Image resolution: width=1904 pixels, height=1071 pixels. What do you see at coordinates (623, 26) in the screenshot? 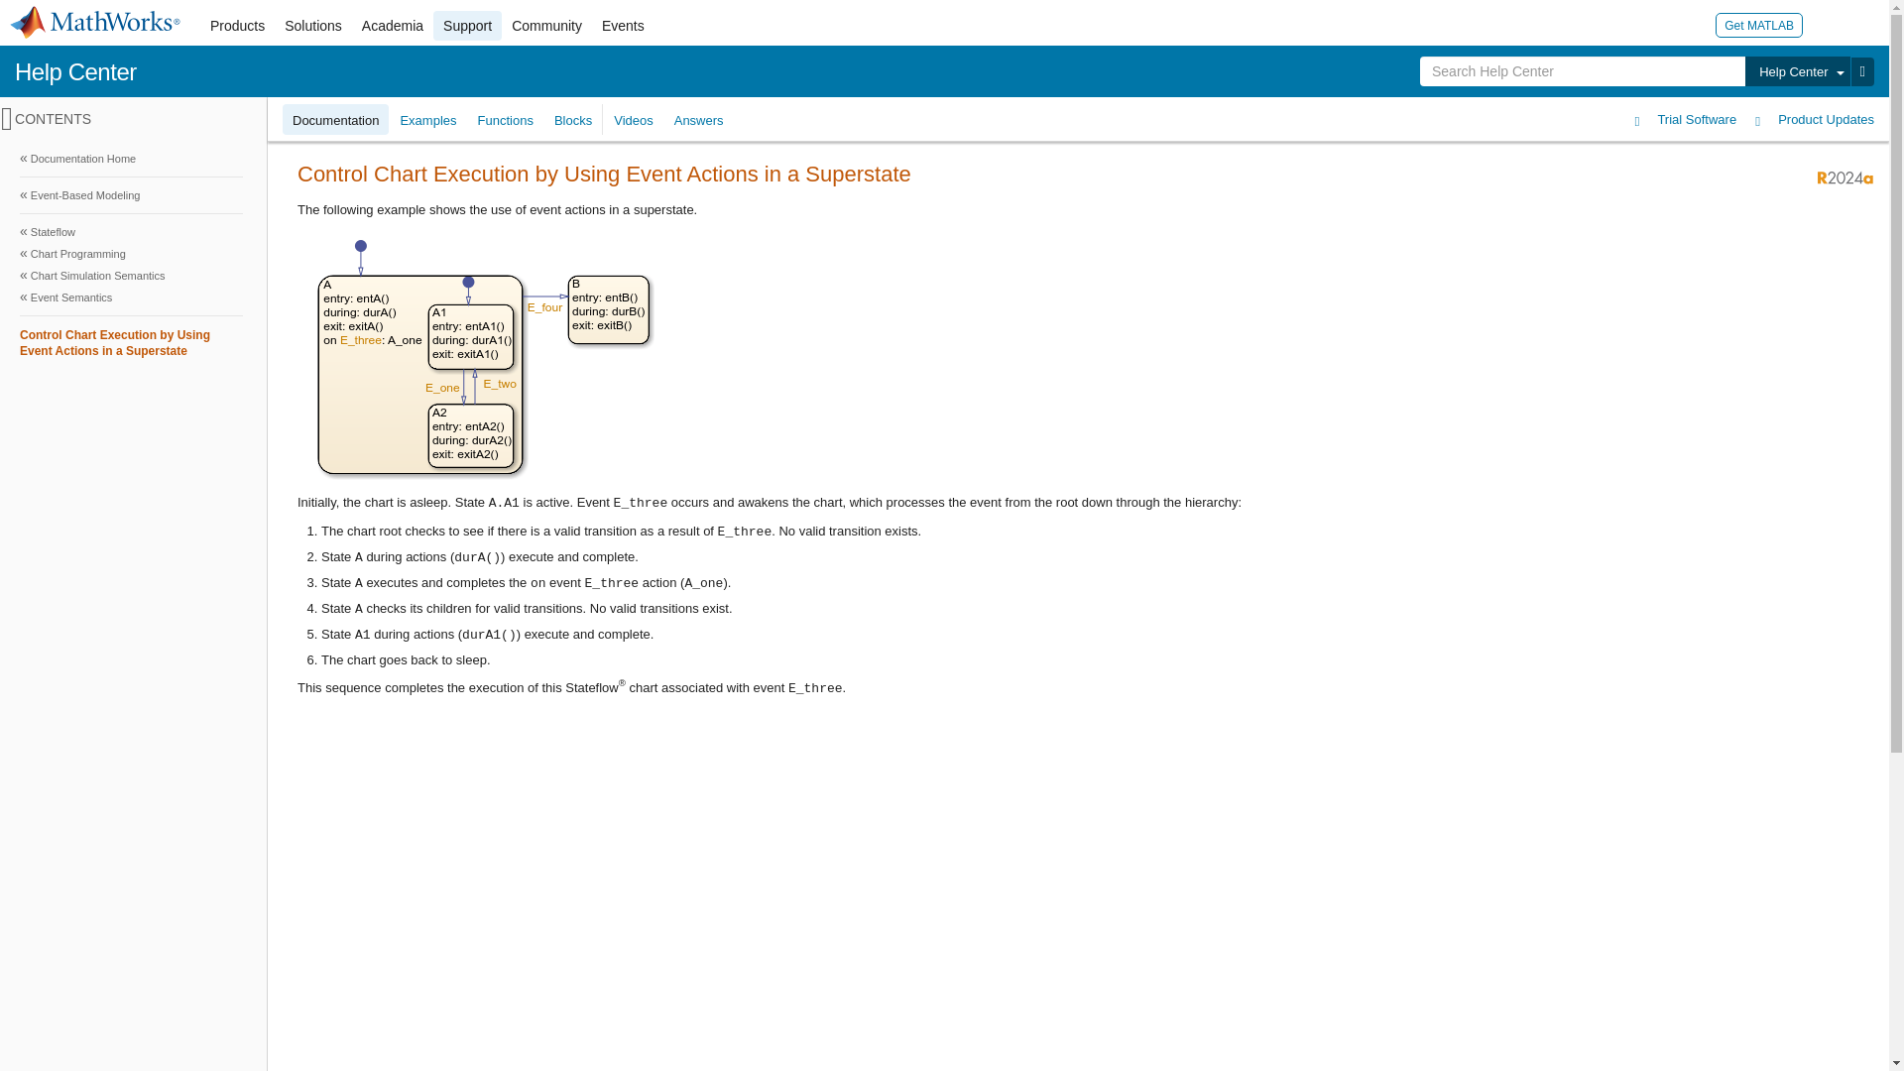
I see `Events` at bounding box center [623, 26].